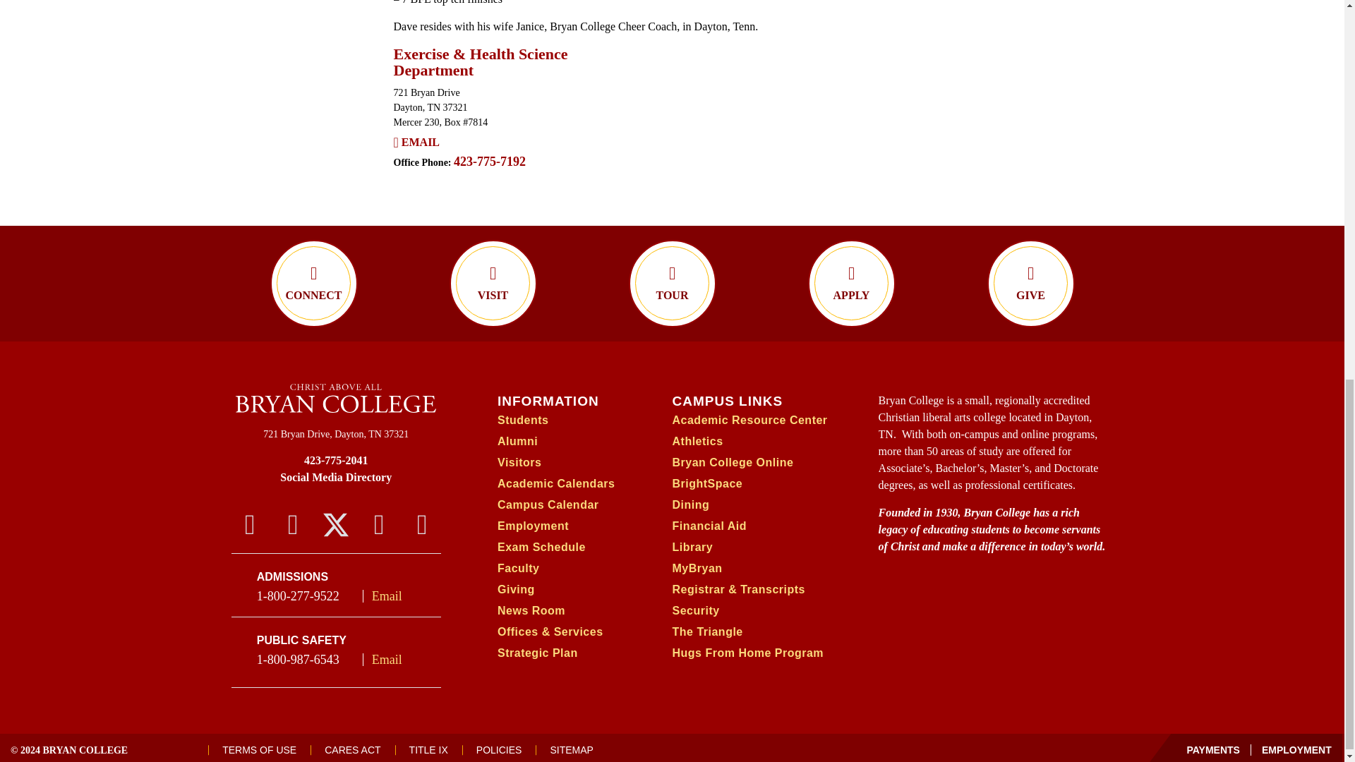 The width and height of the screenshot is (1355, 762). I want to click on 423-775-7192, so click(490, 161).